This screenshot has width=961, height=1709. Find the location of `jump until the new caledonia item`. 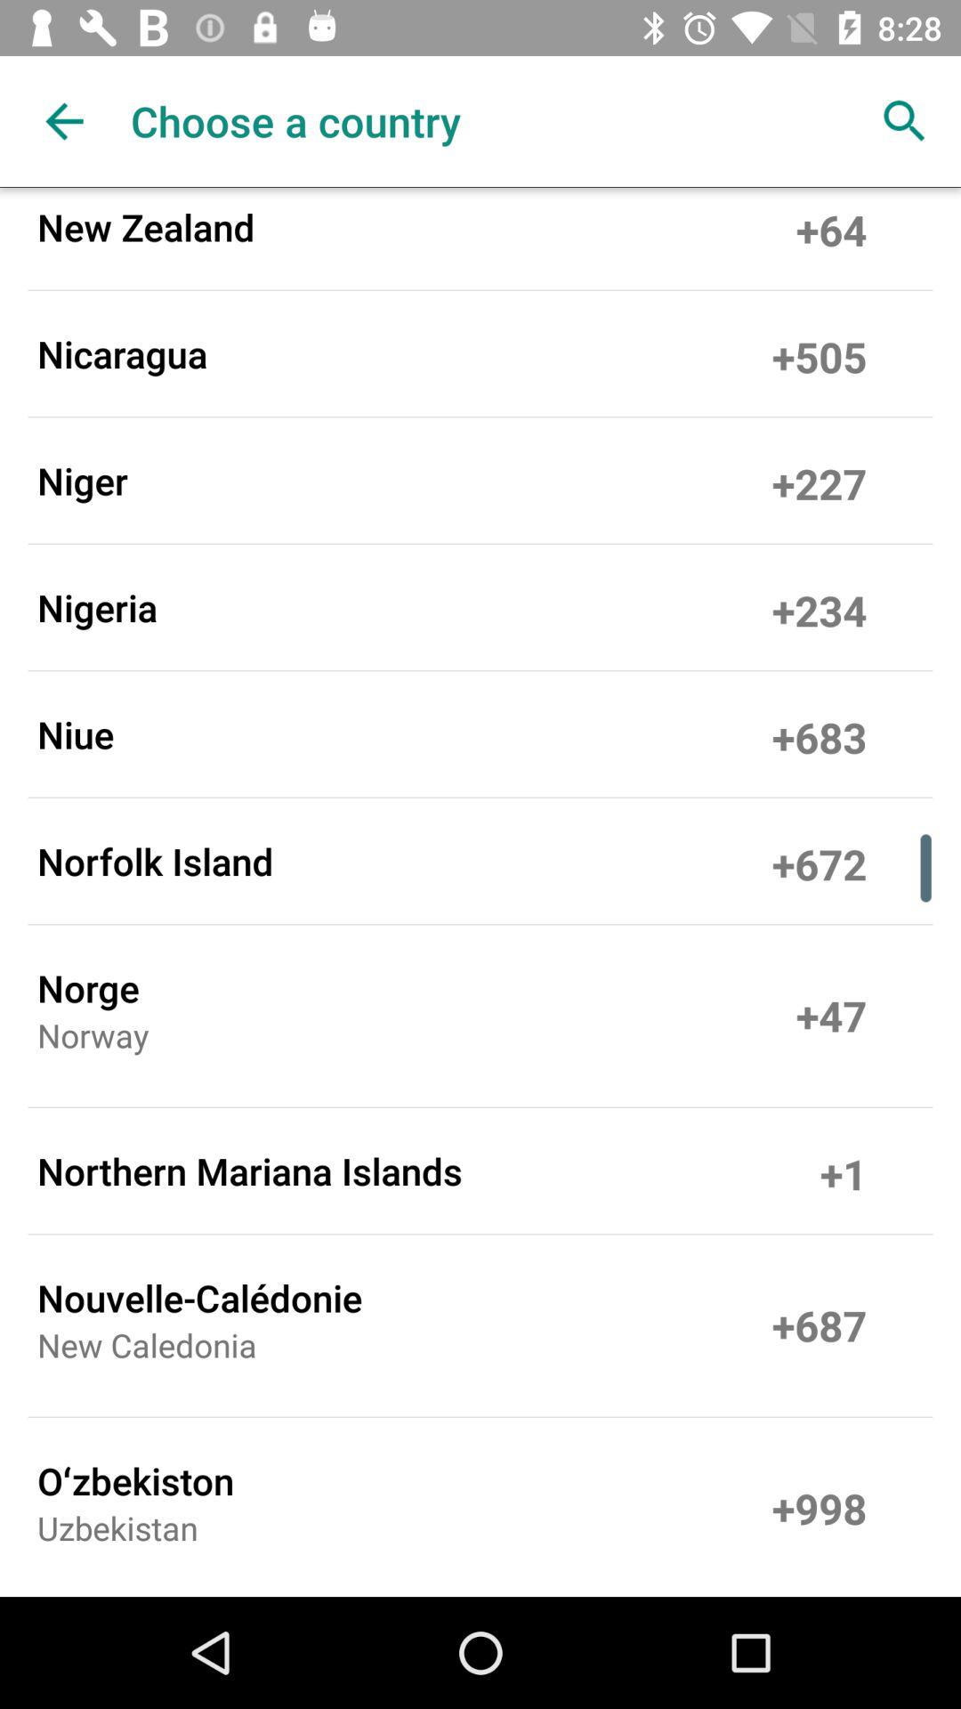

jump until the new caledonia item is located at coordinates (147, 1351).